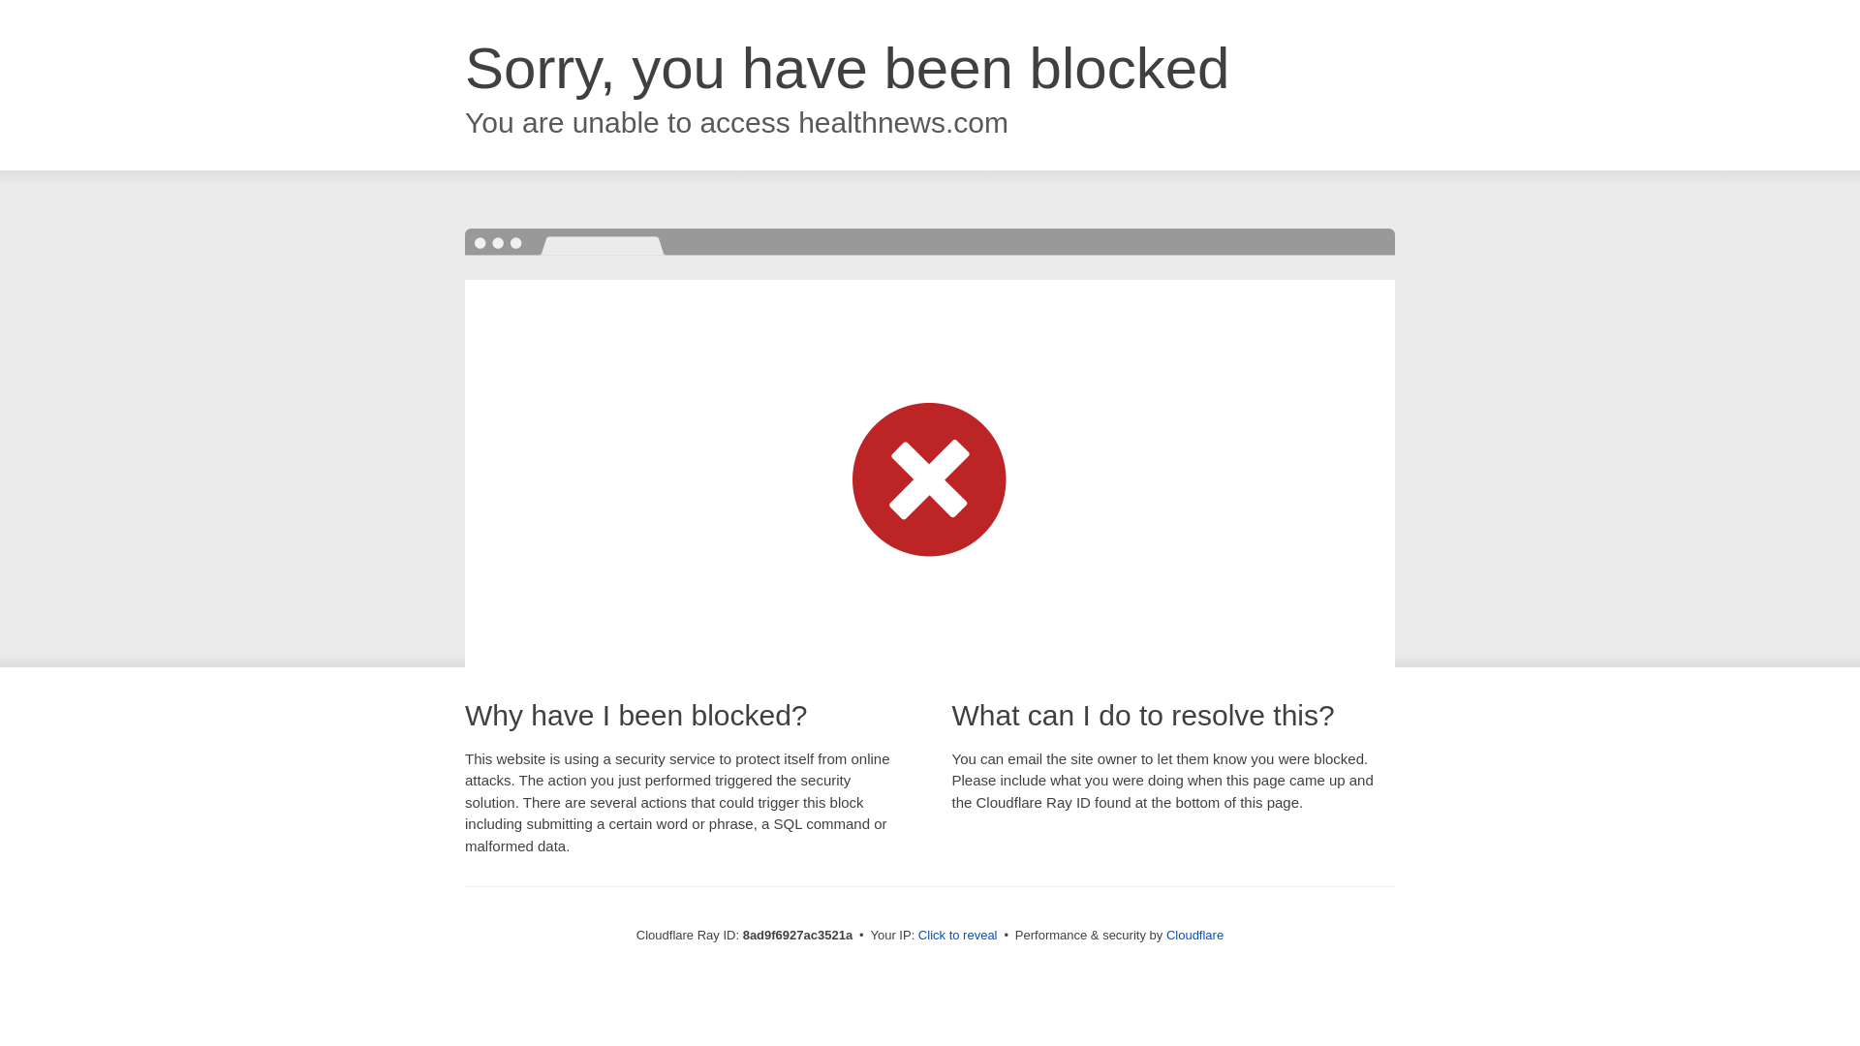 Image resolution: width=1860 pixels, height=1046 pixels. Describe the element at coordinates (957, 936) in the screenshot. I see `Click to reveal` at that location.